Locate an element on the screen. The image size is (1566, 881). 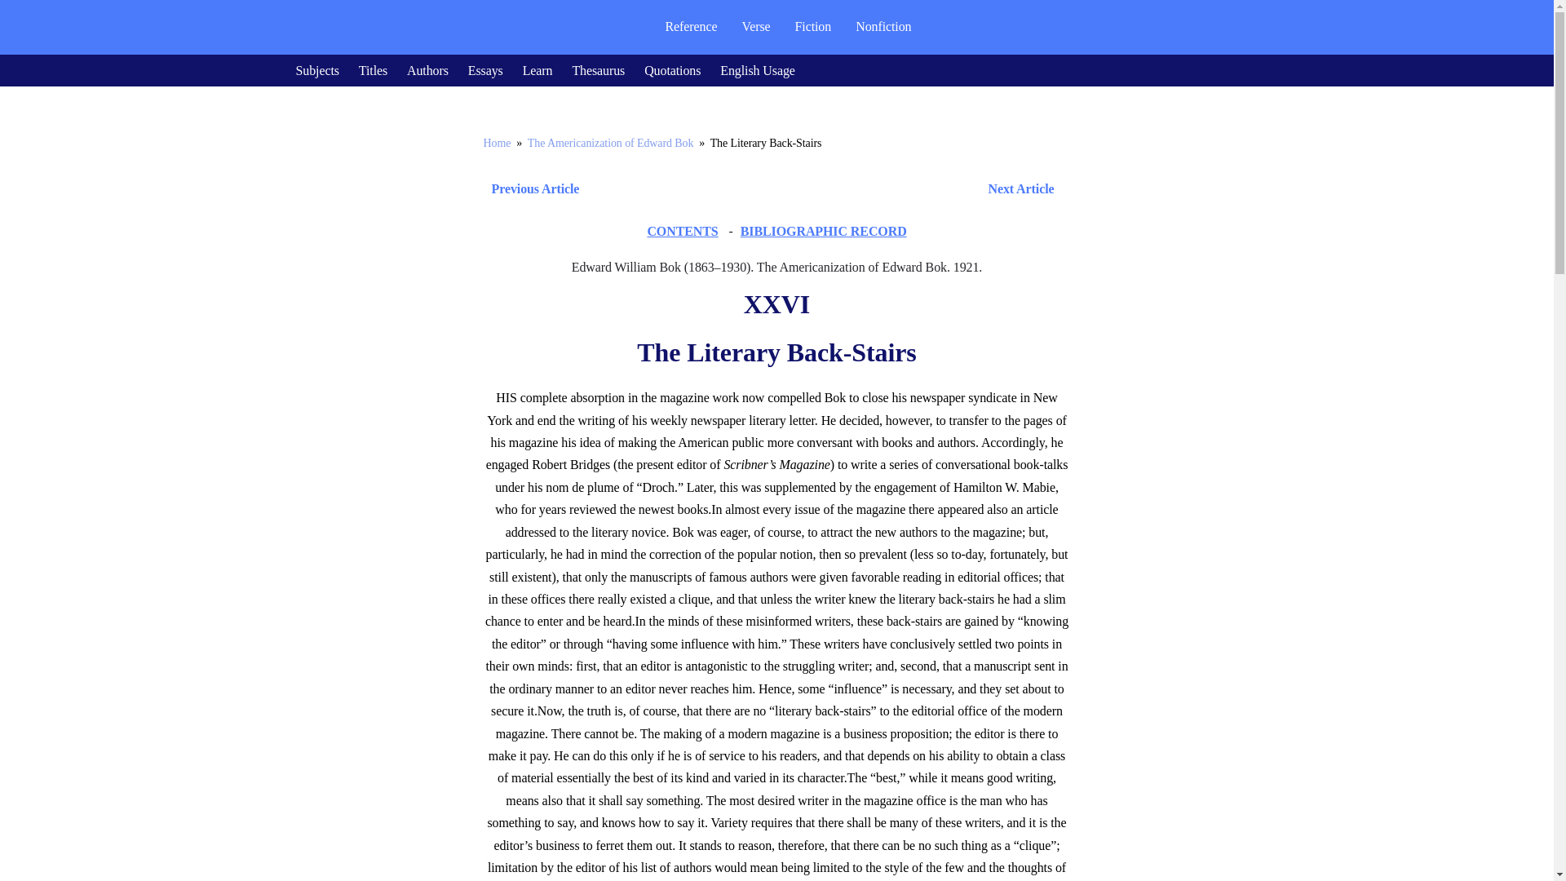
English Usage is located at coordinates (758, 70).